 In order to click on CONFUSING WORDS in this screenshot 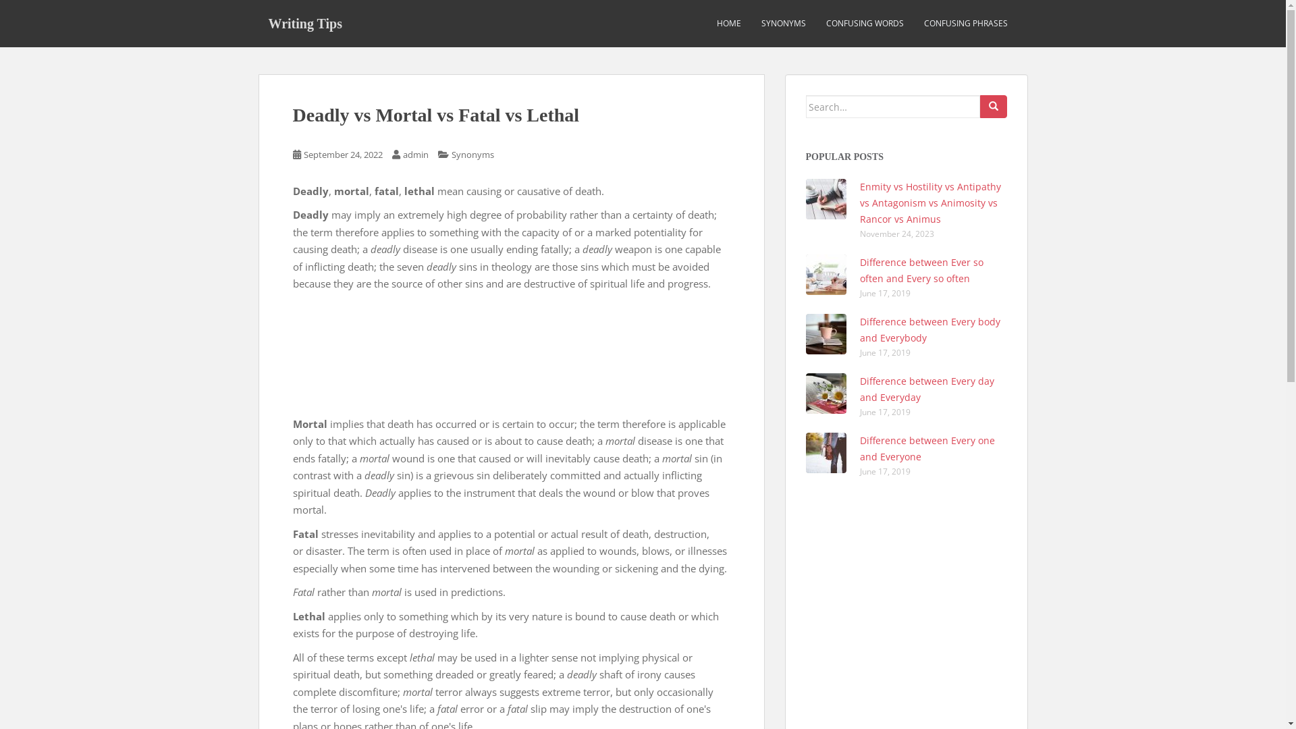, I will do `click(865, 24)`.